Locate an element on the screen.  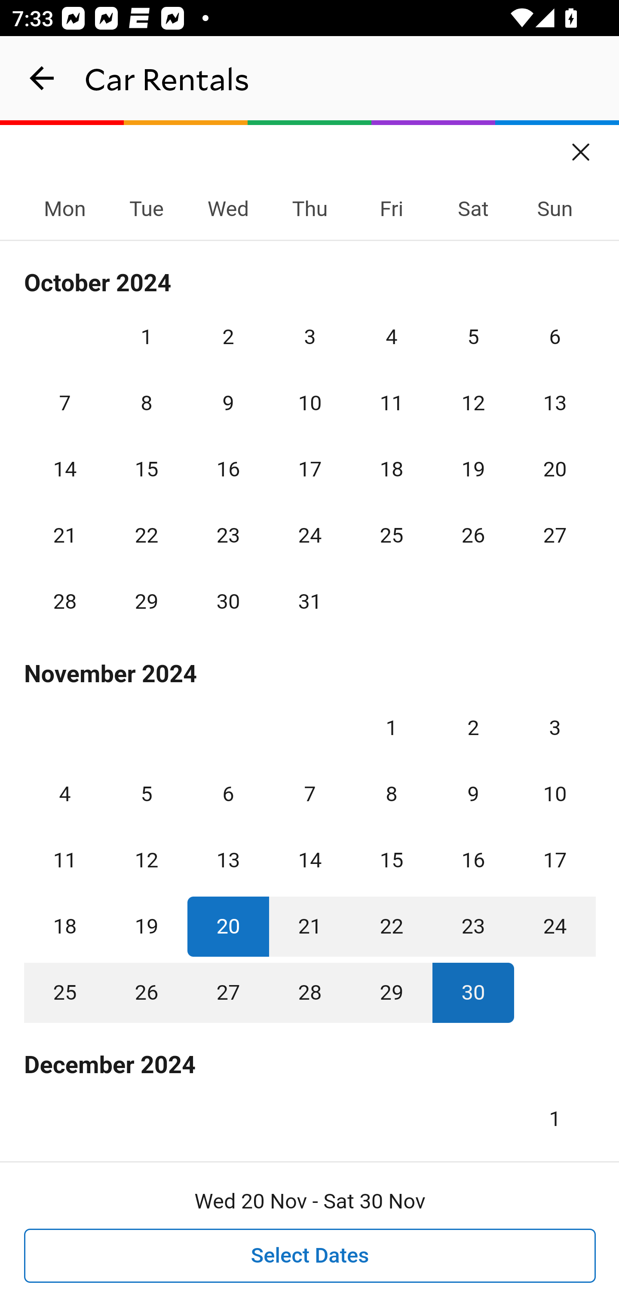
19 October 2024 is located at coordinates (473, 469).